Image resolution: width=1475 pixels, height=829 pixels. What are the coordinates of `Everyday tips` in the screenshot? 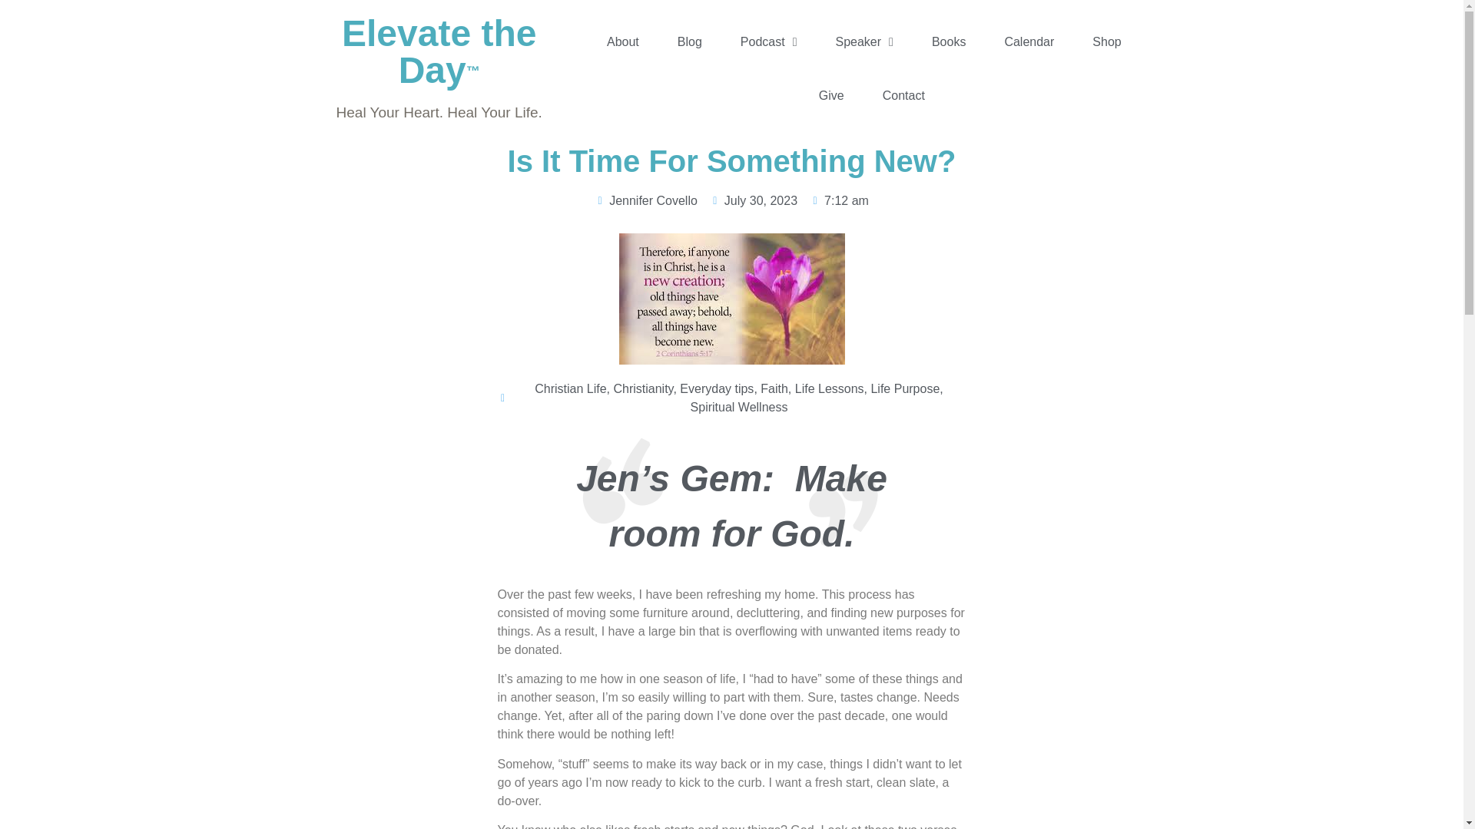 It's located at (717, 388).